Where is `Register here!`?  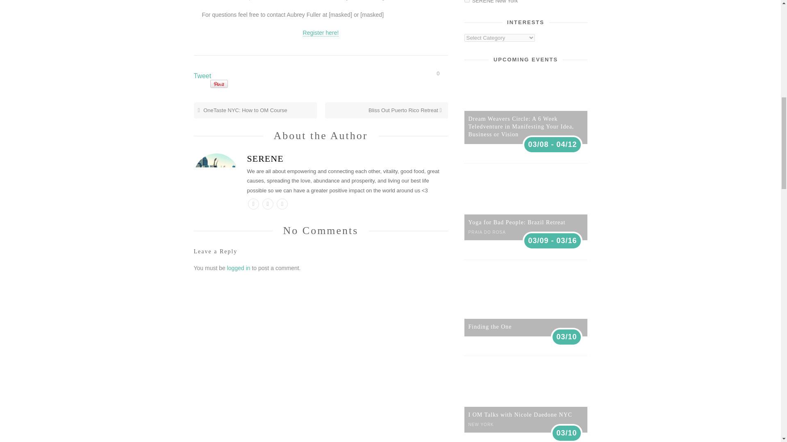 Register here! is located at coordinates (321, 33).